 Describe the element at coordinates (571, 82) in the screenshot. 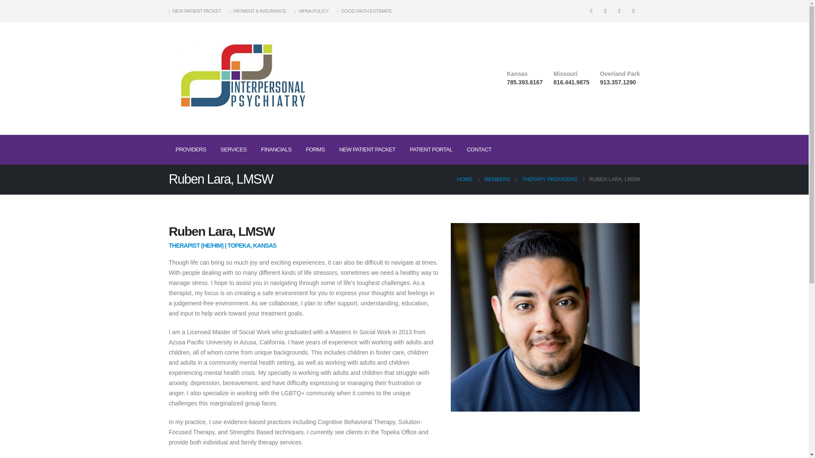

I see `816.441.9875` at that location.